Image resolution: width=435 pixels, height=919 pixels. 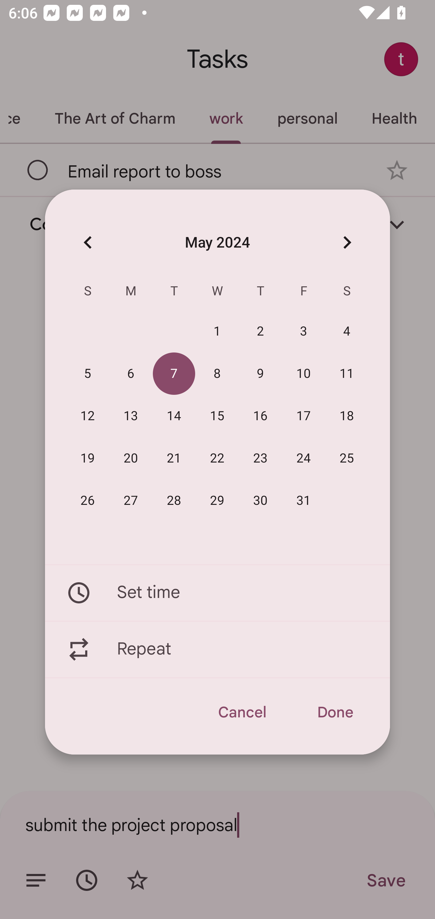 What do you see at coordinates (217, 374) in the screenshot?
I see `8 08 May 2024` at bounding box center [217, 374].